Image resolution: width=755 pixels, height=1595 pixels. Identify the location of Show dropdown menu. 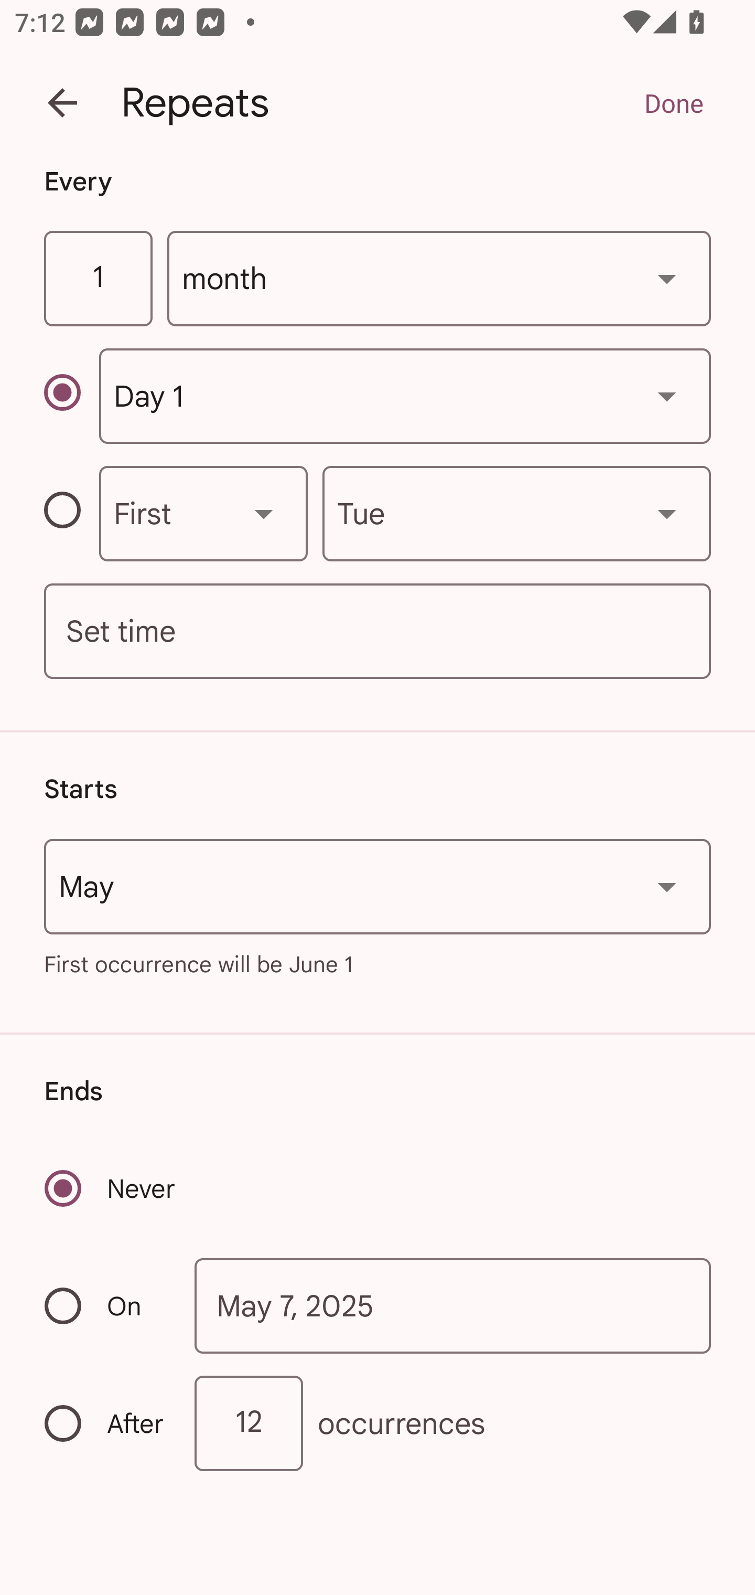
(667, 278).